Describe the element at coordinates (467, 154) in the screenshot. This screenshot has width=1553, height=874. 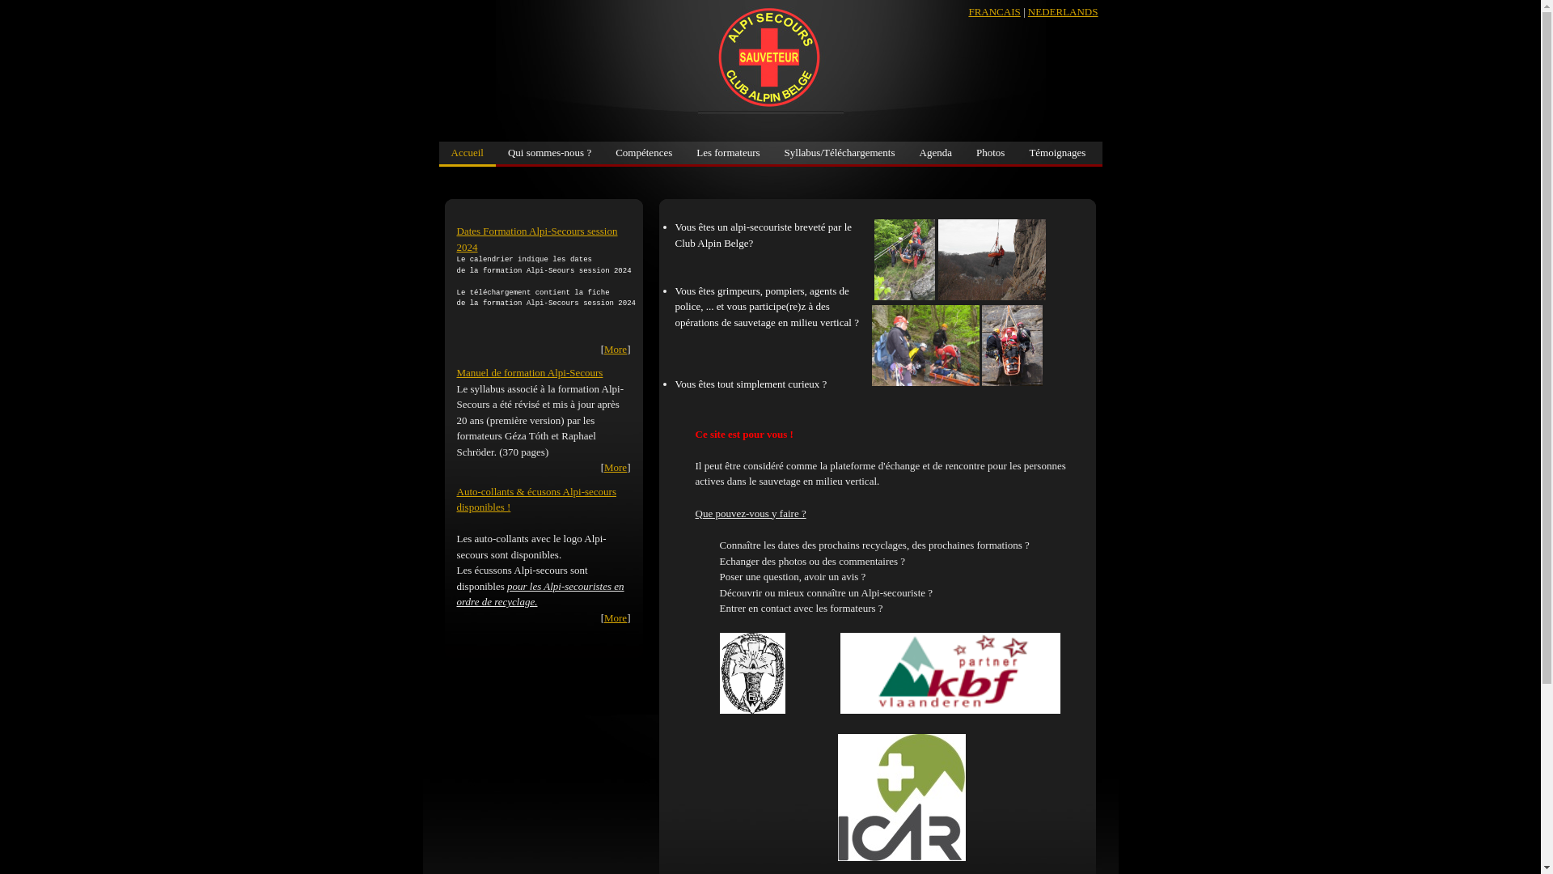
I see `Accueil` at that location.